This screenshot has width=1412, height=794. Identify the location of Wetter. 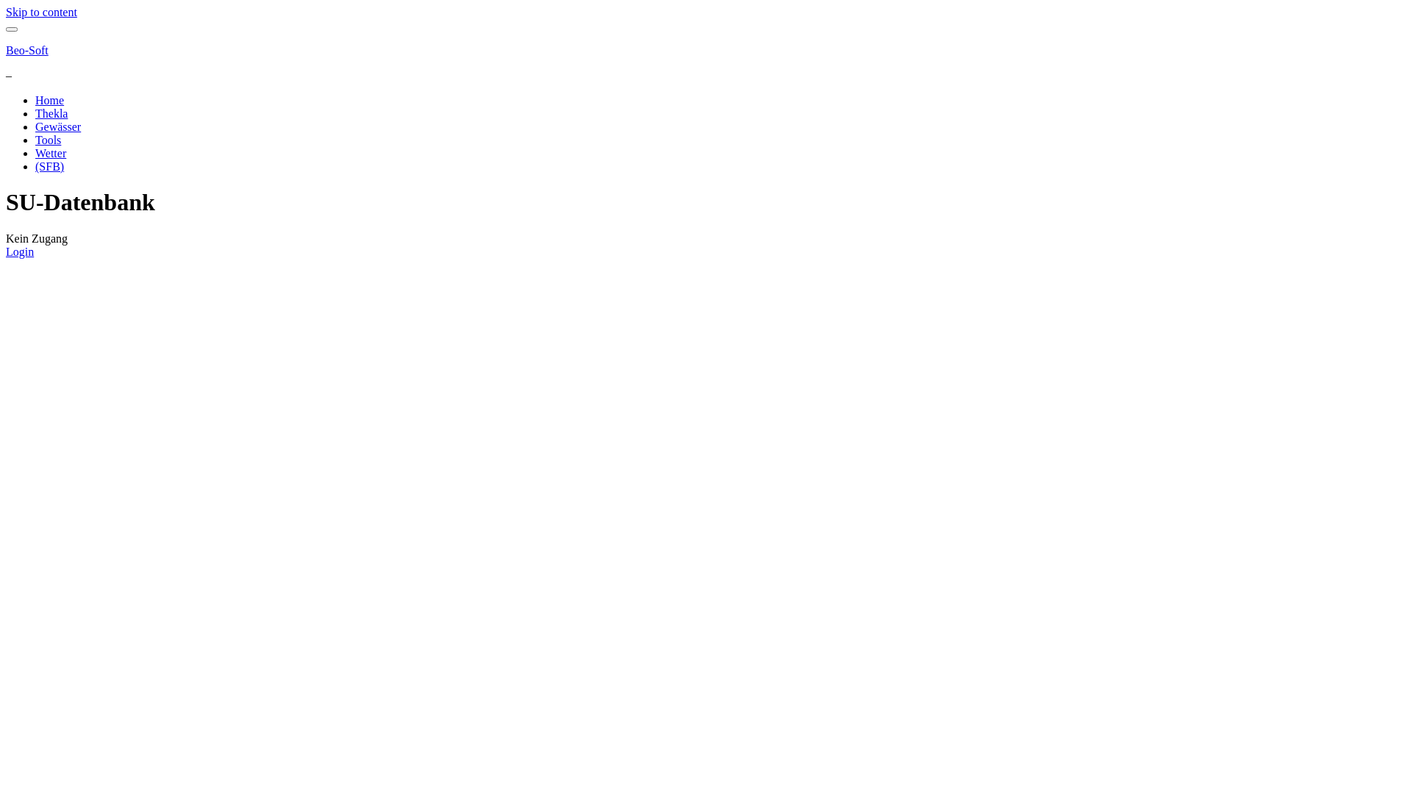
(51, 153).